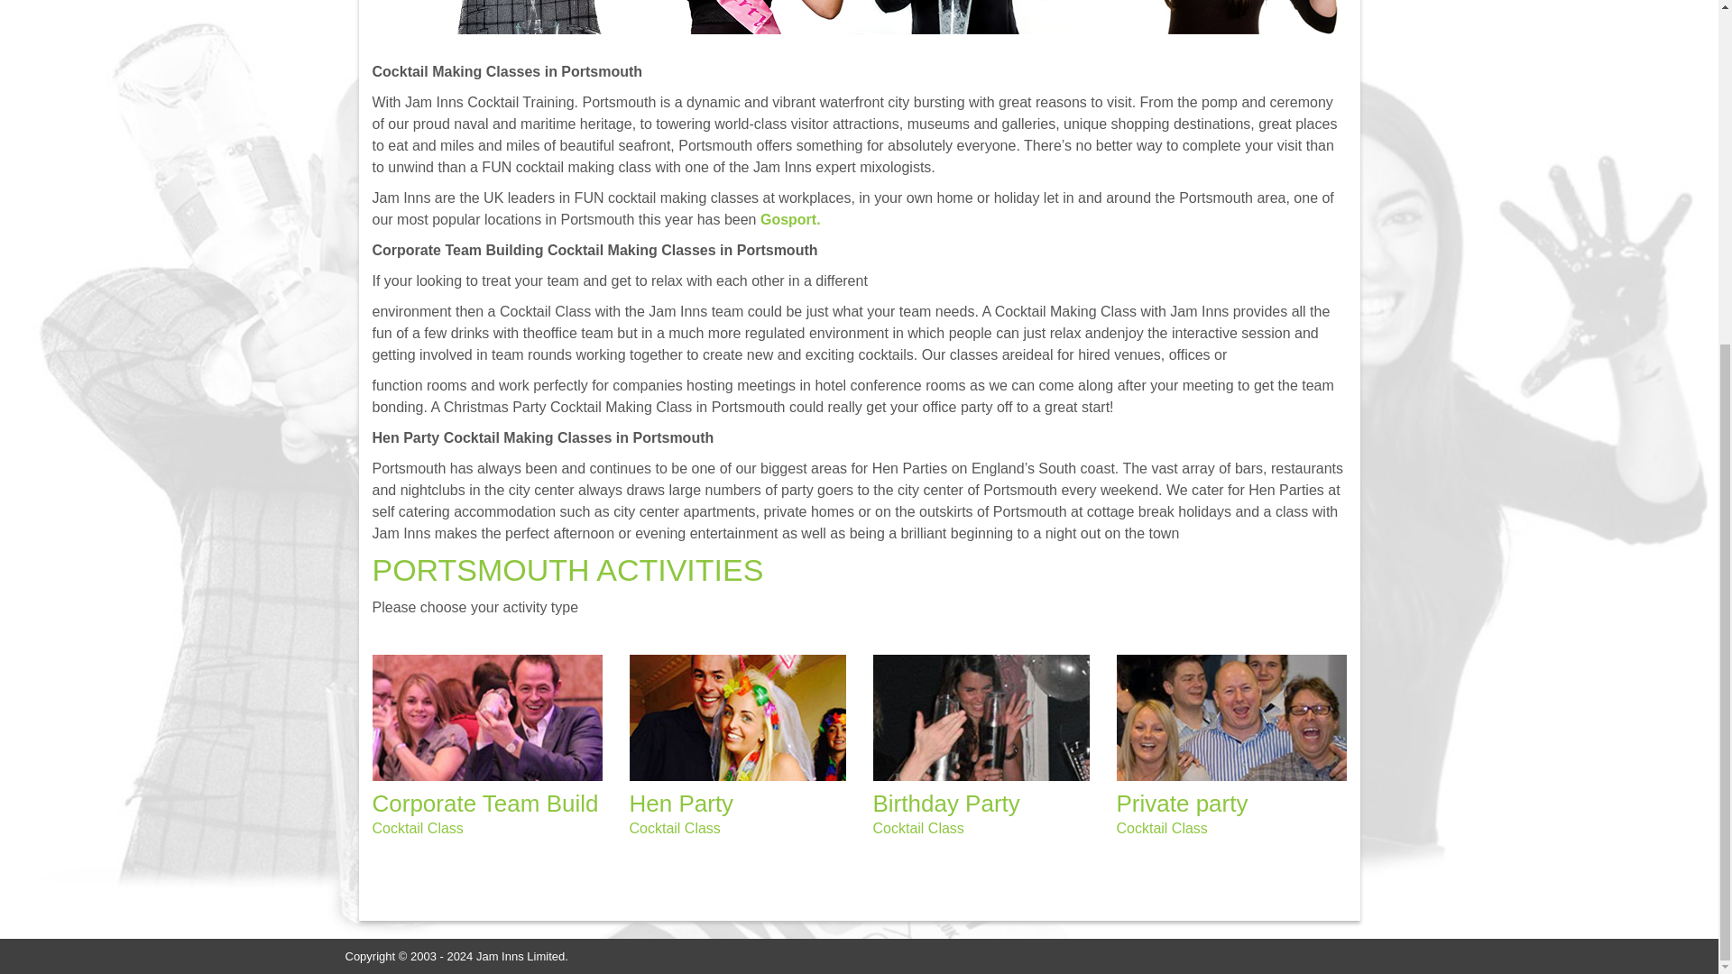  What do you see at coordinates (790, 219) in the screenshot?
I see `Gosport.` at bounding box center [790, 219].